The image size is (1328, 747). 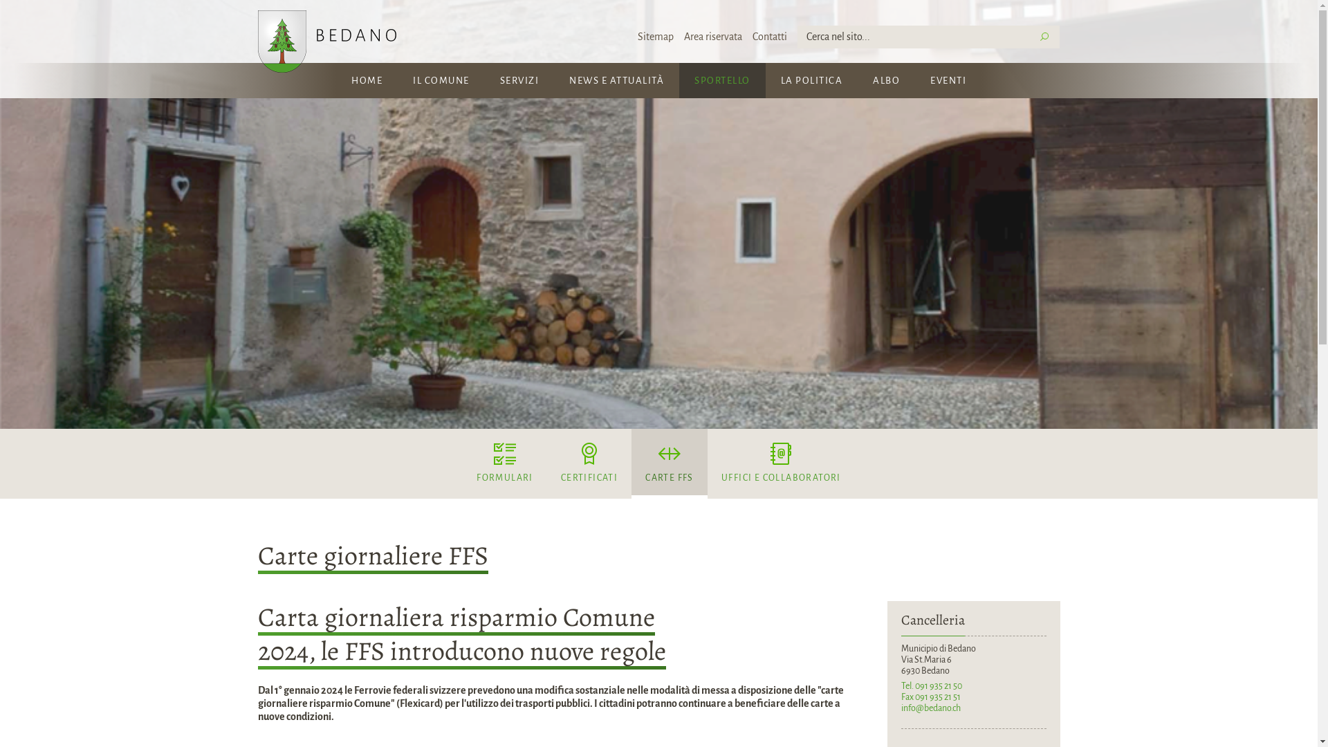 I want to click on Area riservata, so click(x=713, y=37).